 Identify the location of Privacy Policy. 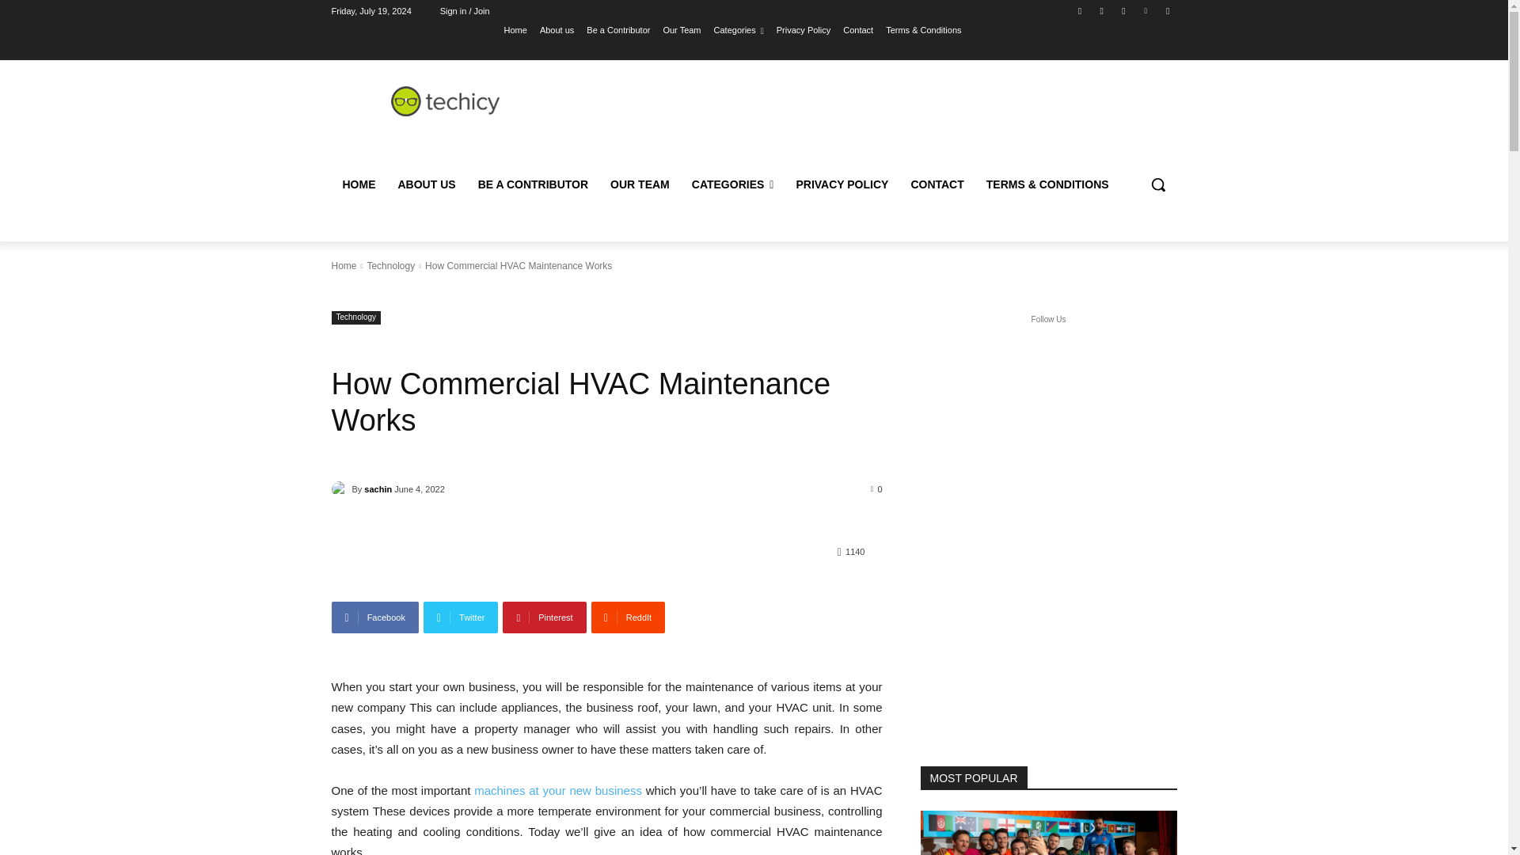
(803, 29).